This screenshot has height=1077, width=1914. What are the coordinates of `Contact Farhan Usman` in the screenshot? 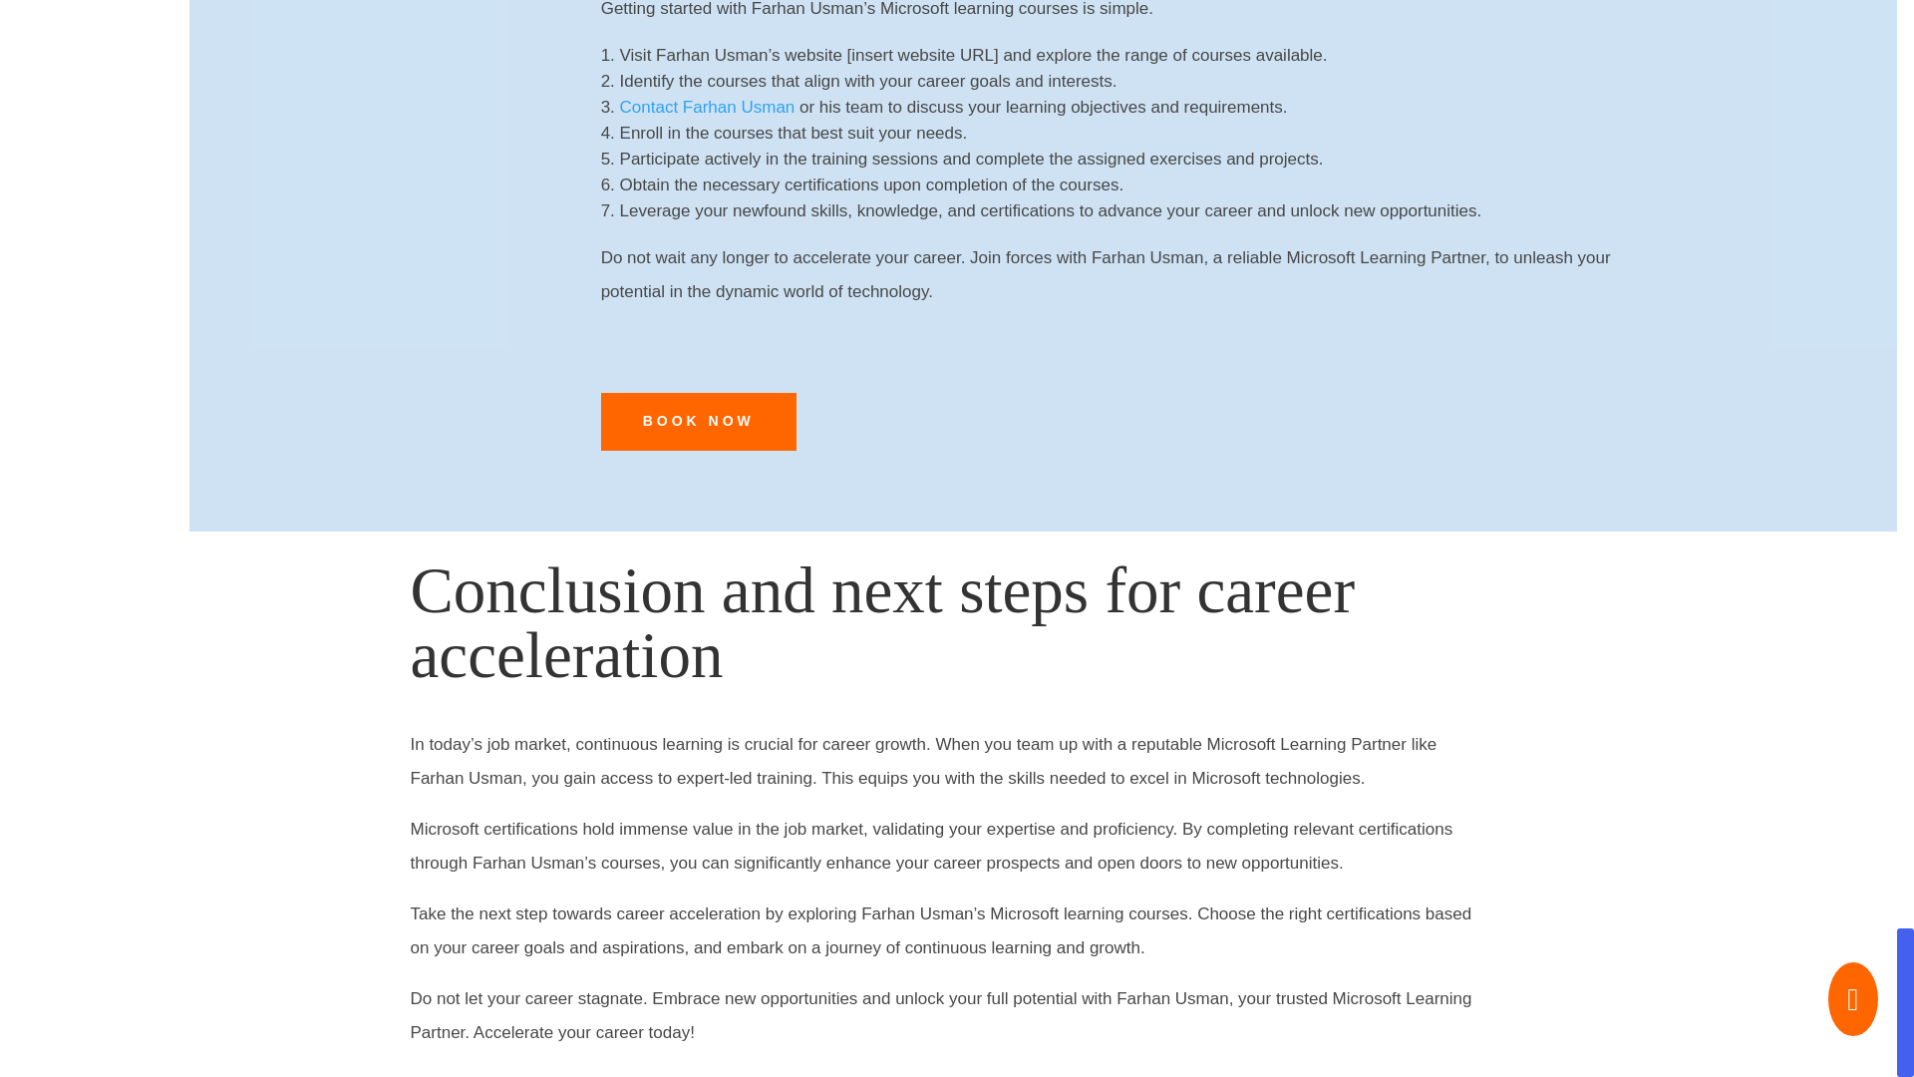 It's located at (708, 107).